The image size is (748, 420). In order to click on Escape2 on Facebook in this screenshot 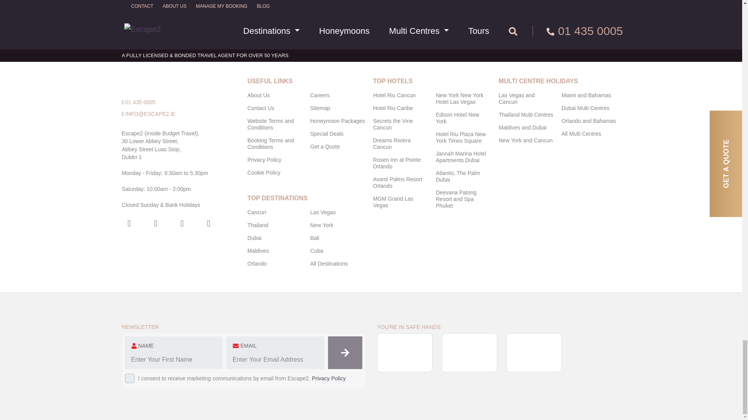, I will do `click(129, 223)`.